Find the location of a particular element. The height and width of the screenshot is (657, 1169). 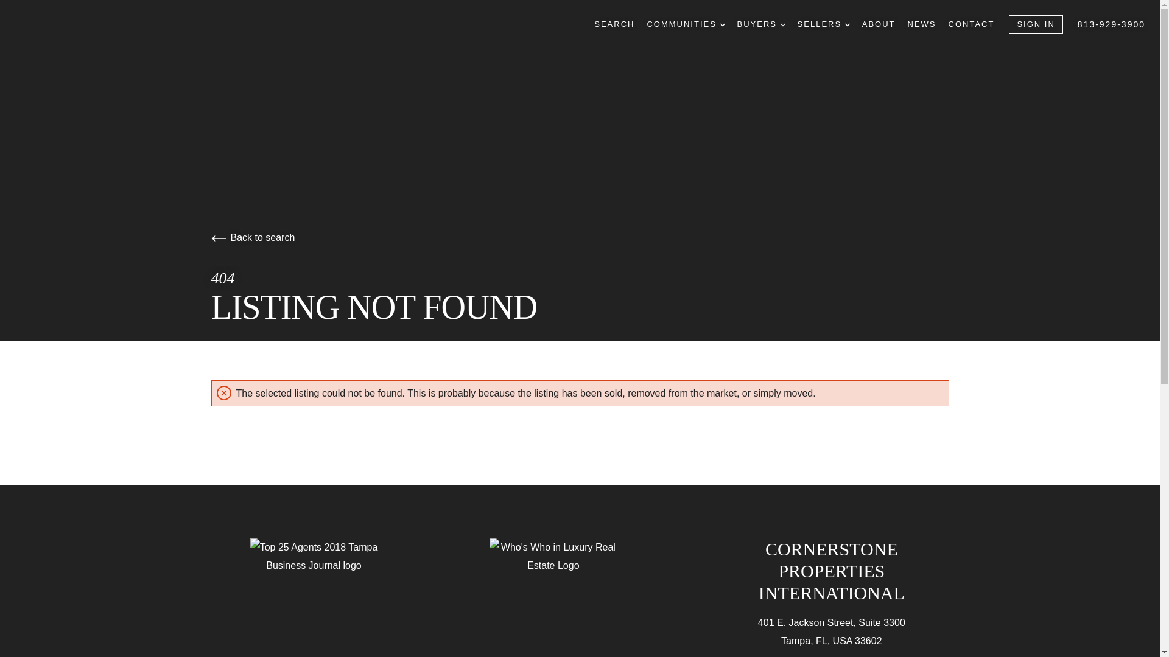

Back to search is located at coordinates (252, 237).